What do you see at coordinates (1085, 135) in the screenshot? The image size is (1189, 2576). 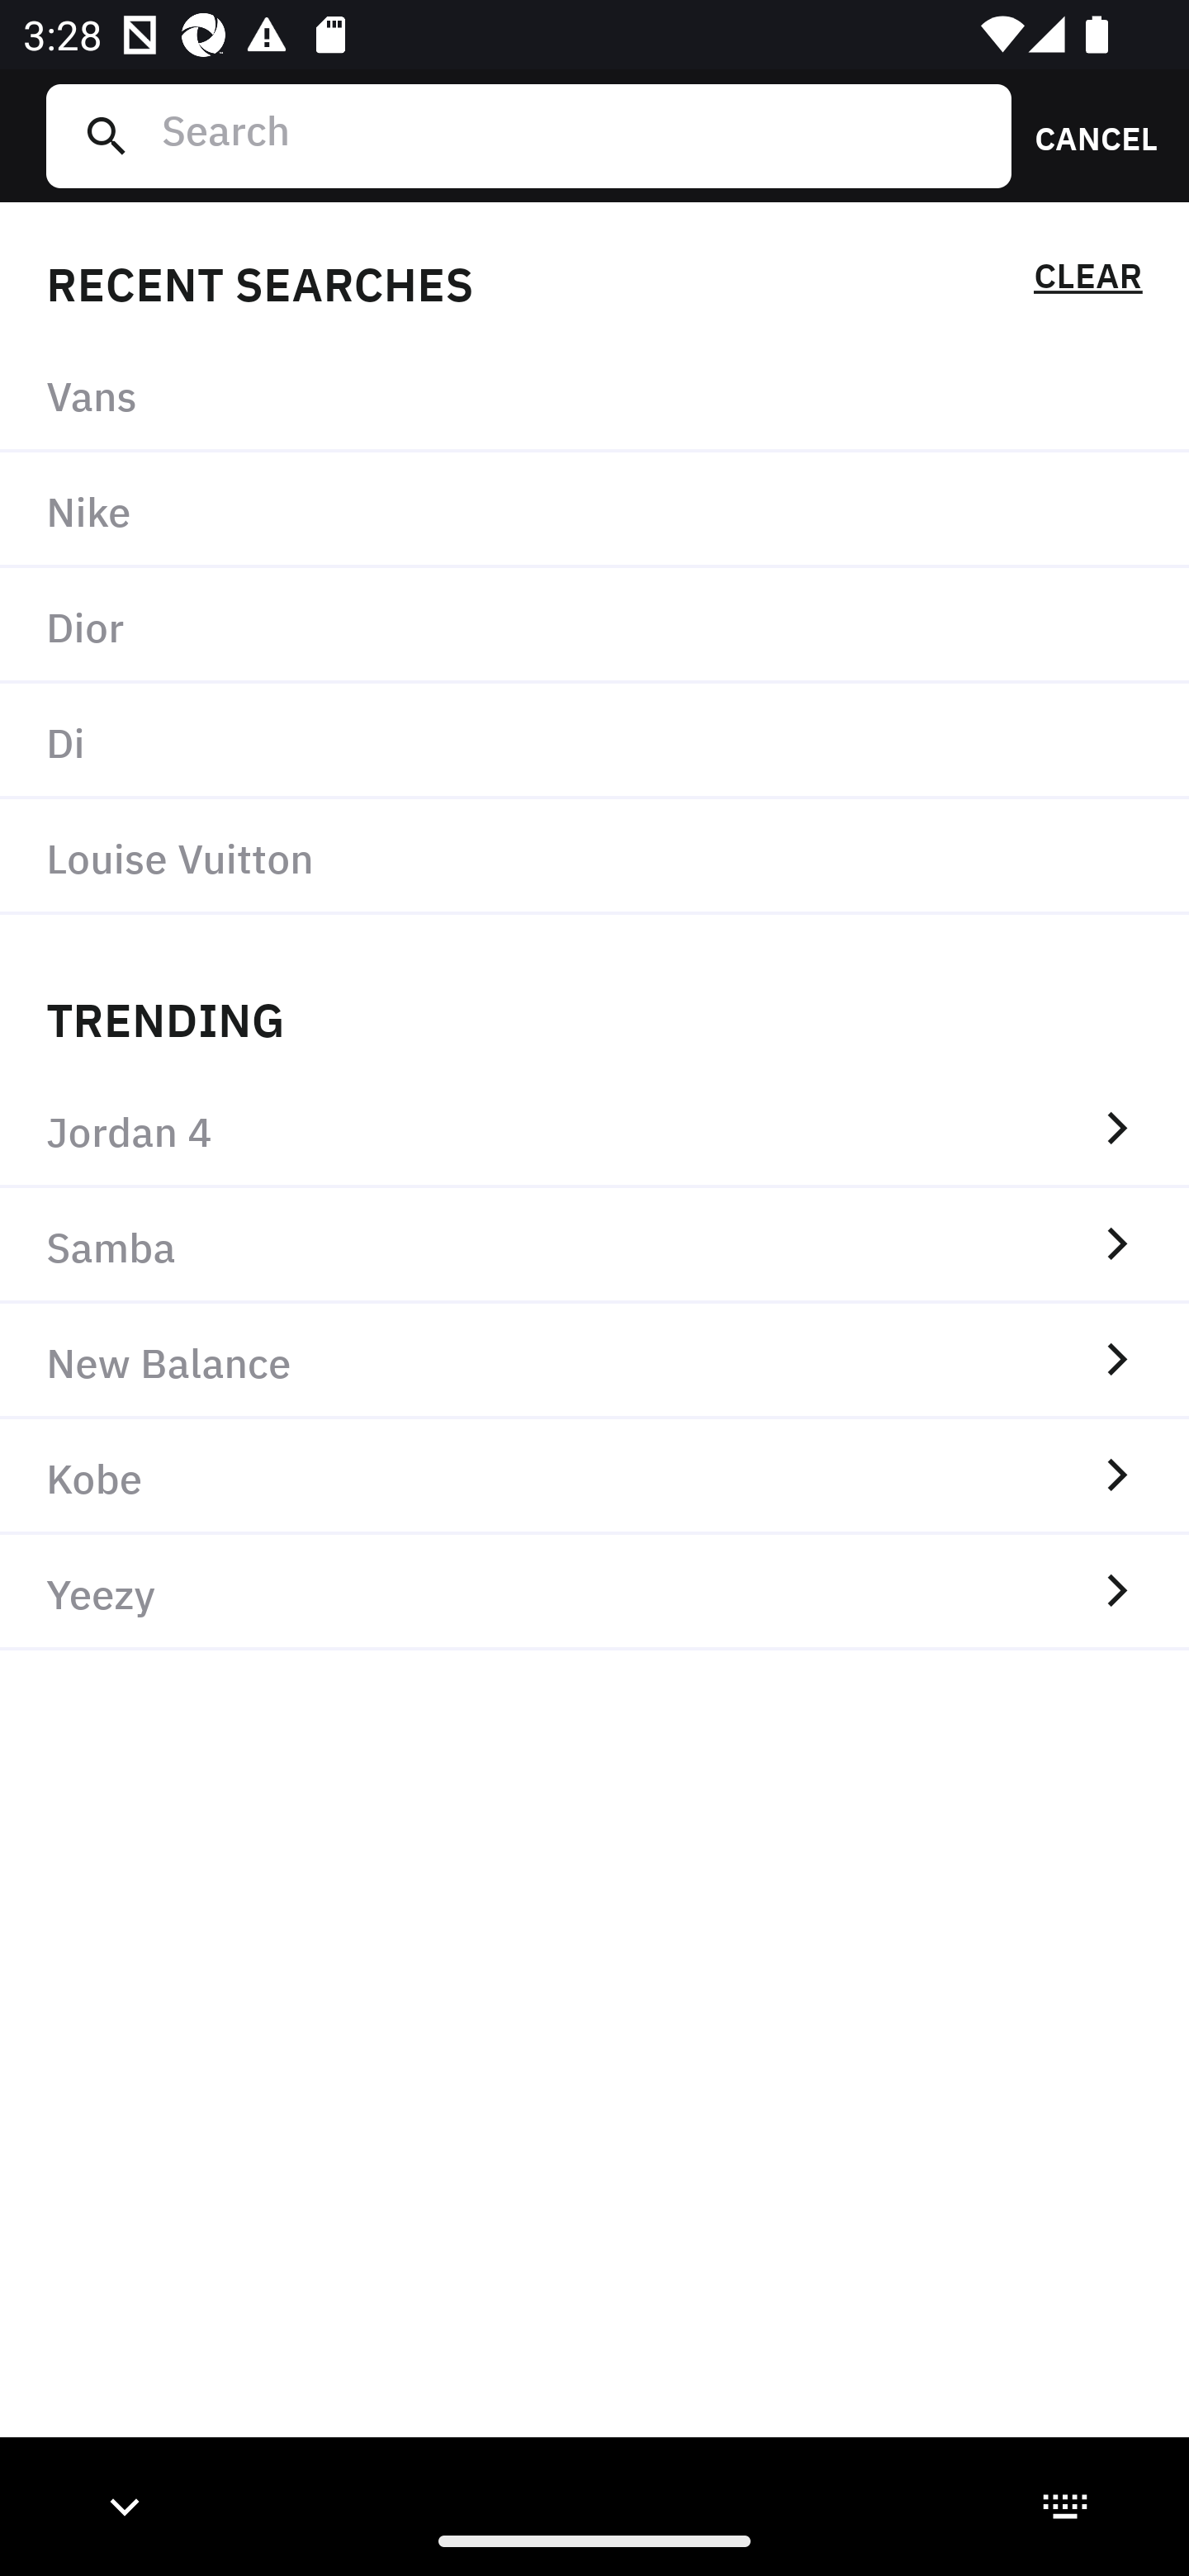 I see `CANCEL` at bounding box center [1085, 135].